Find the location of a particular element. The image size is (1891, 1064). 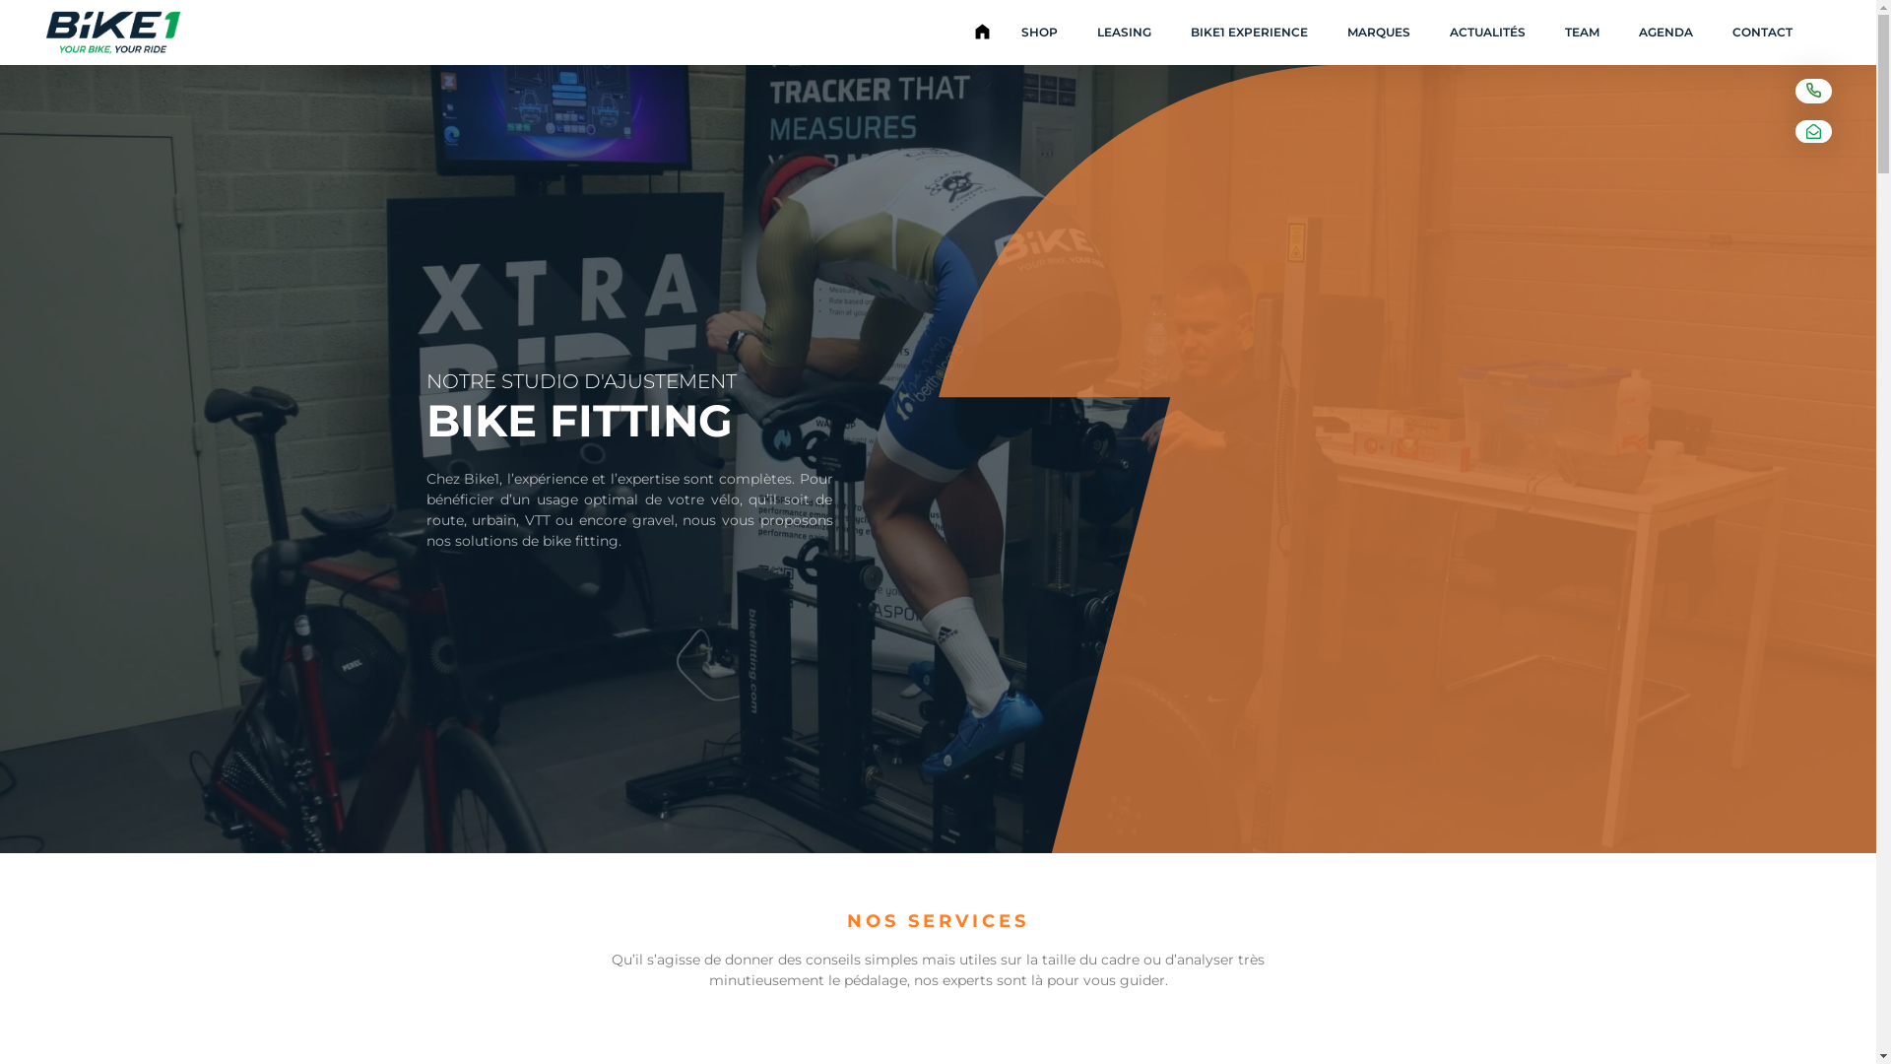

LEASING is located at coordinates (1125, 33).